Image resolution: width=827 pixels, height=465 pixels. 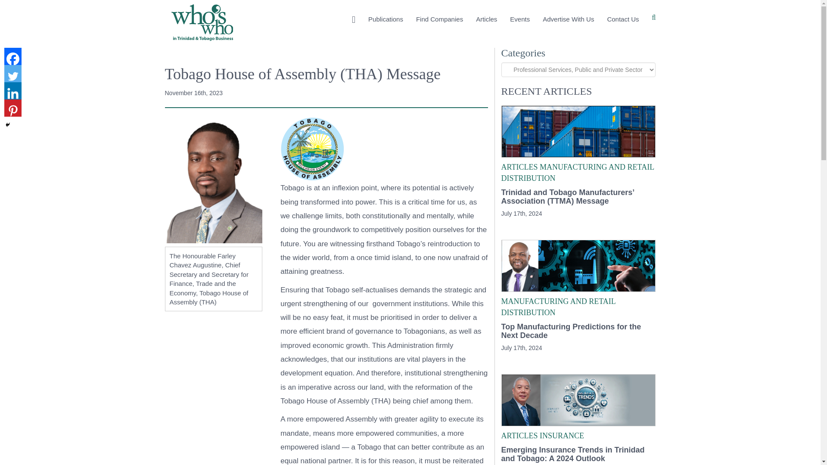 I want to click on Linkedin, so click(x=12, y=91).